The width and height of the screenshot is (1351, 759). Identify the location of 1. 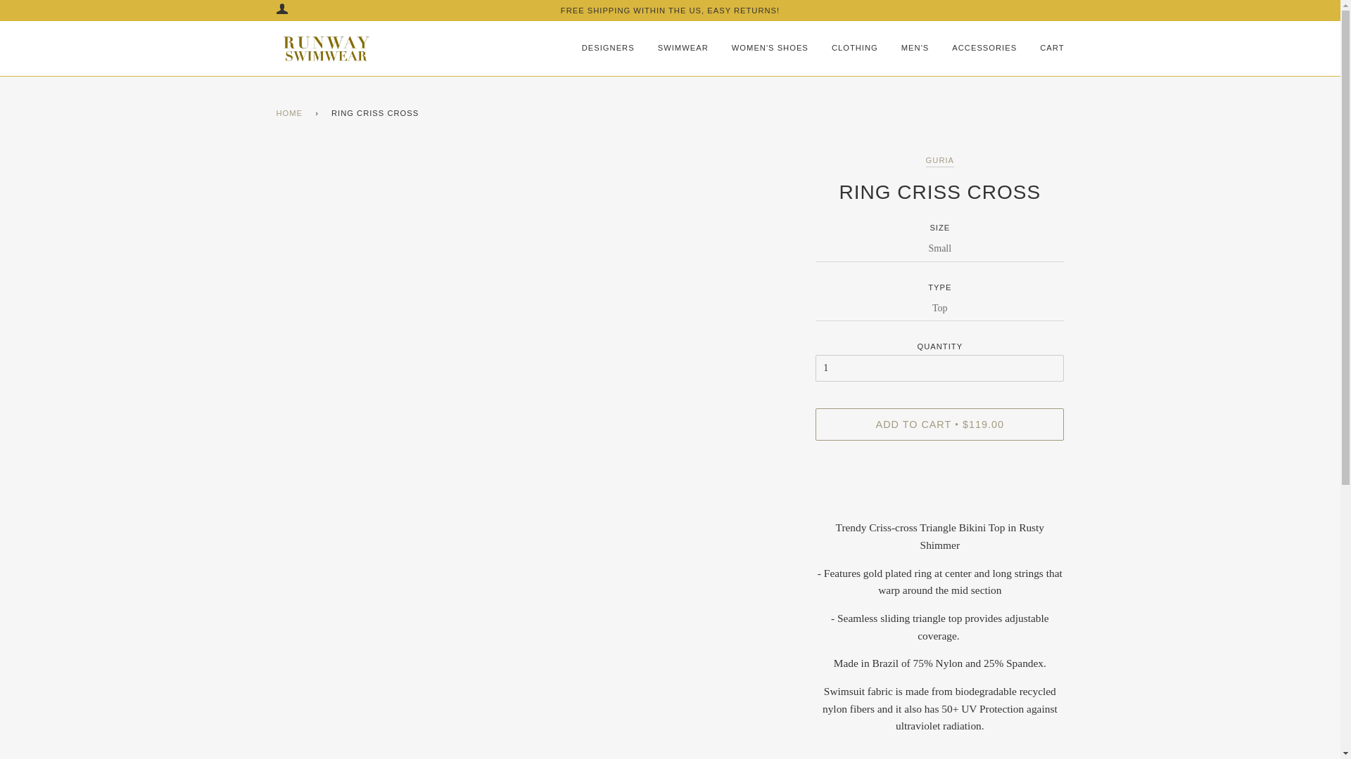
(940, 368).